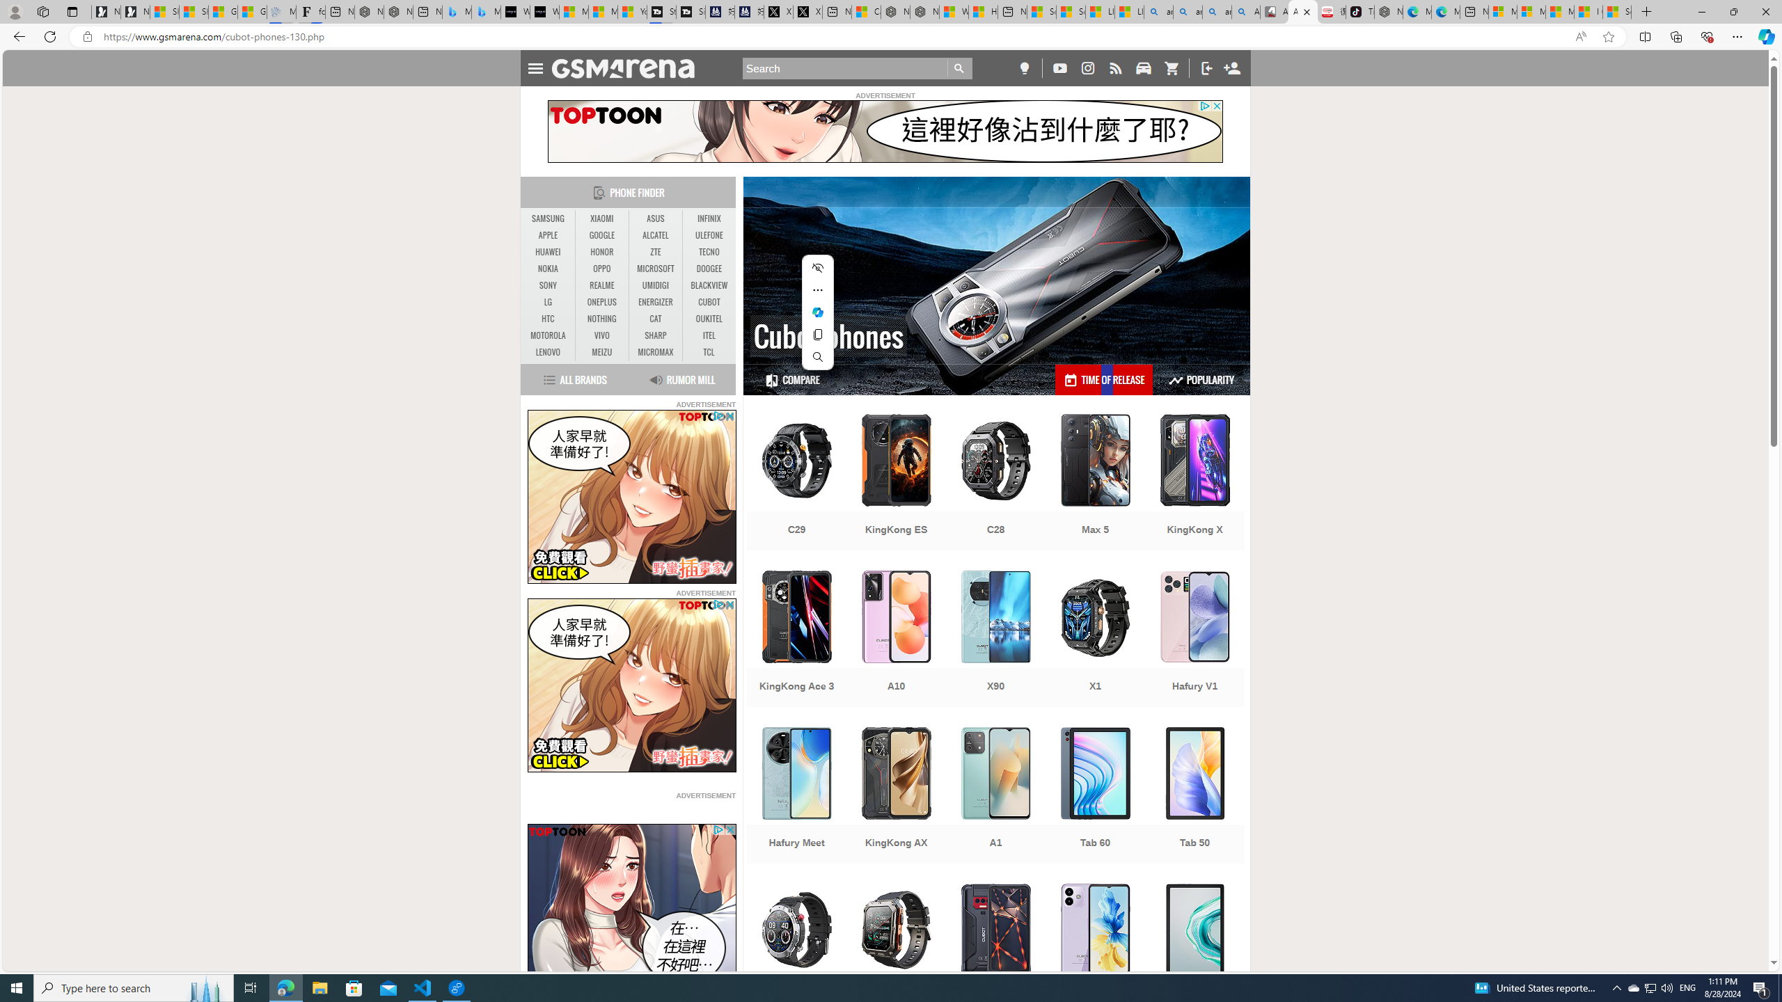  Describe the element at coordinates (656, 352) in the screenshot. I see `MICROMAX` at that location.